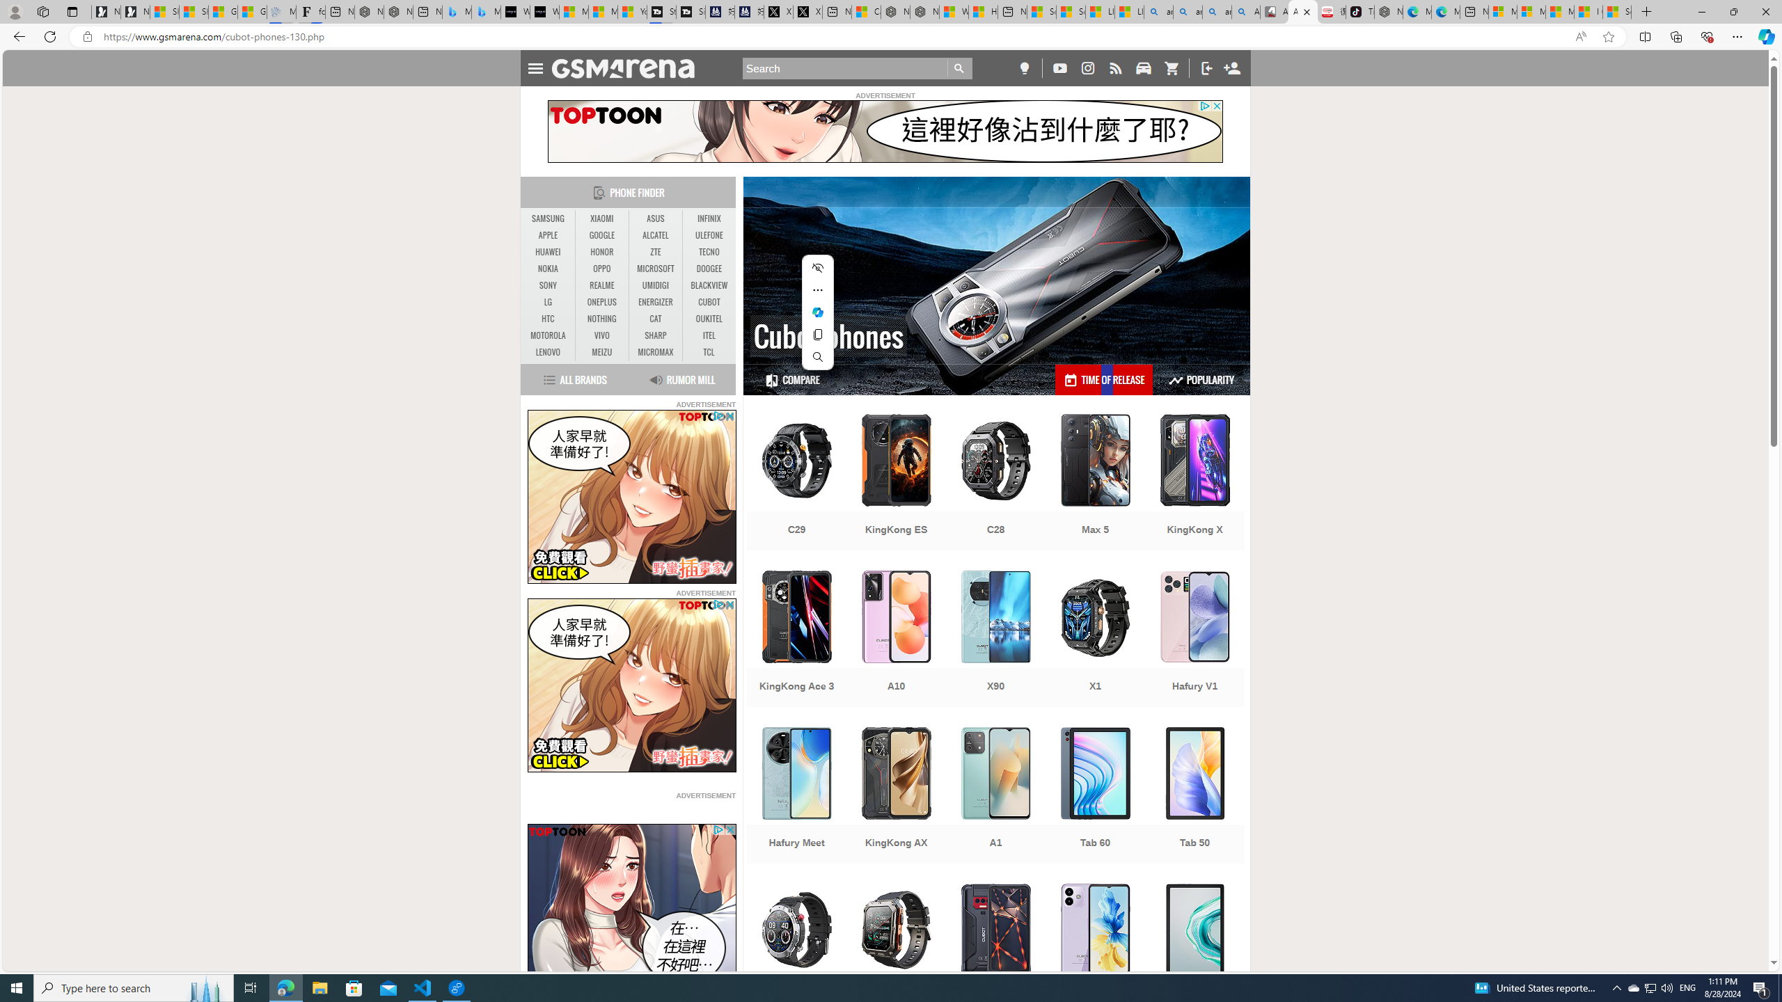  Describe the element at coordinates (656, 352) in the screenshot. I see `MICROMAX` at that location.